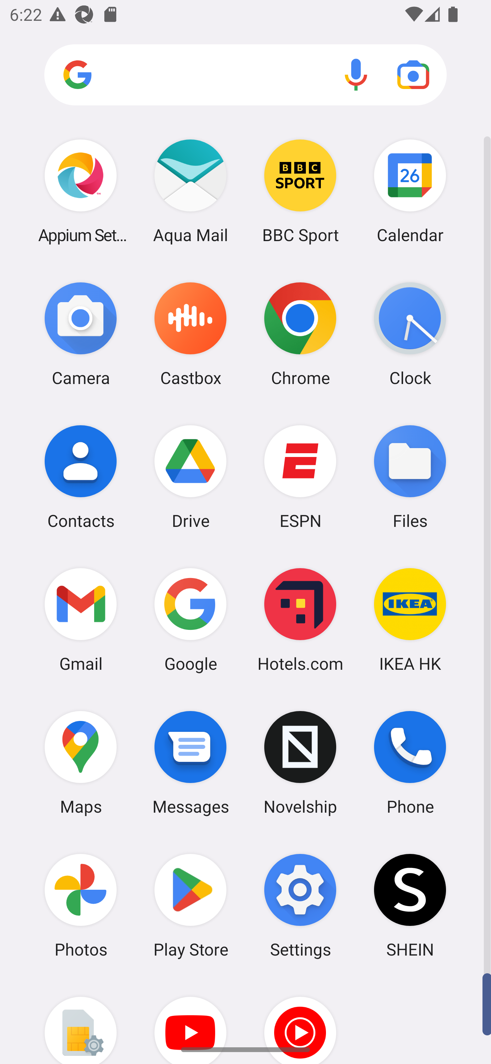 The width and height of the screenshot is (491, 1064). Describe the element at coordinates (190, 905) in the screenshot. I see `Play Store` at that location.